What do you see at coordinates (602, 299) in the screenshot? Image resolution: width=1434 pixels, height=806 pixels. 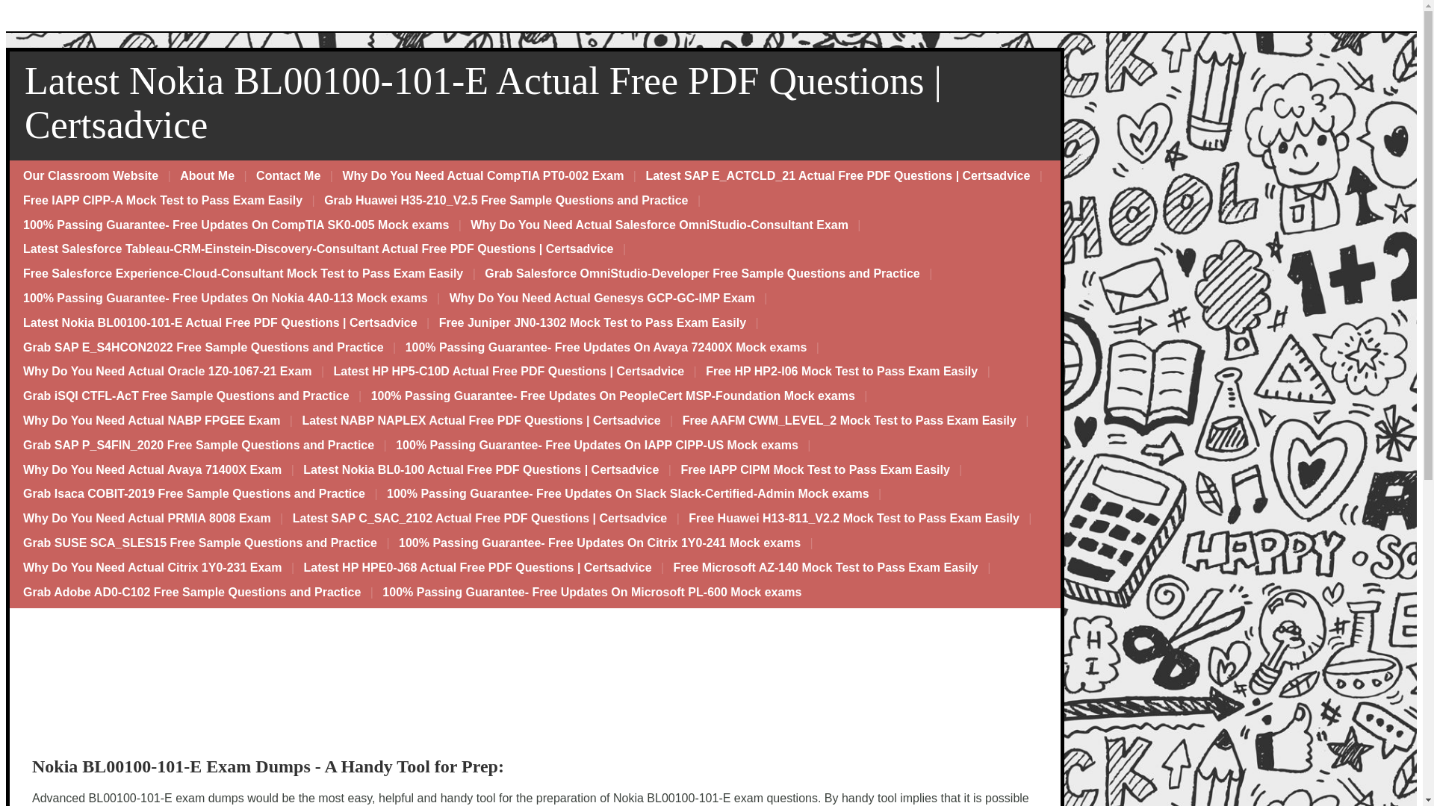 I see `Why Do You Need Actual Genesys GCP-GC-IMP Exam` at bounding box center [602, 299].